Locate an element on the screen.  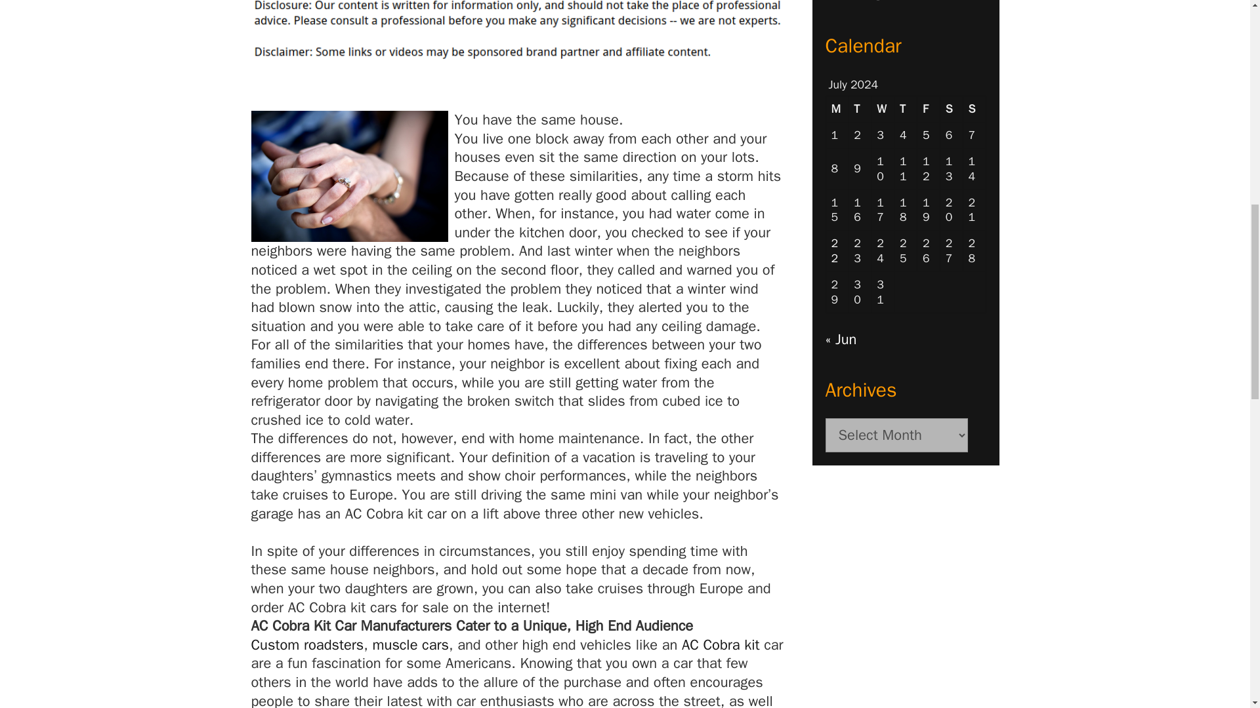
AC Cobra kit is located at coordinates (721, 644).